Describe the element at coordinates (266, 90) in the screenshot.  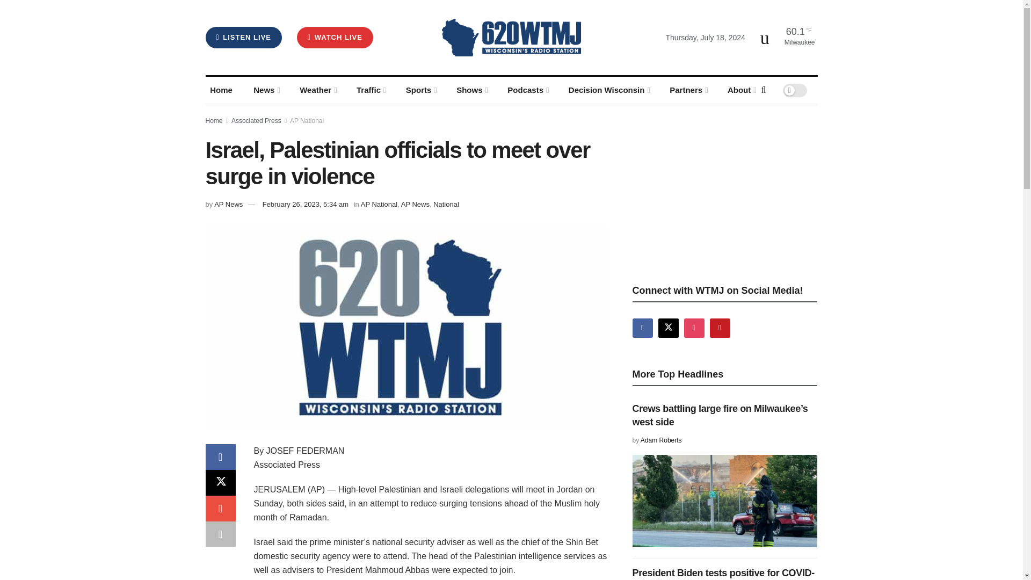
I see `News` at that location.